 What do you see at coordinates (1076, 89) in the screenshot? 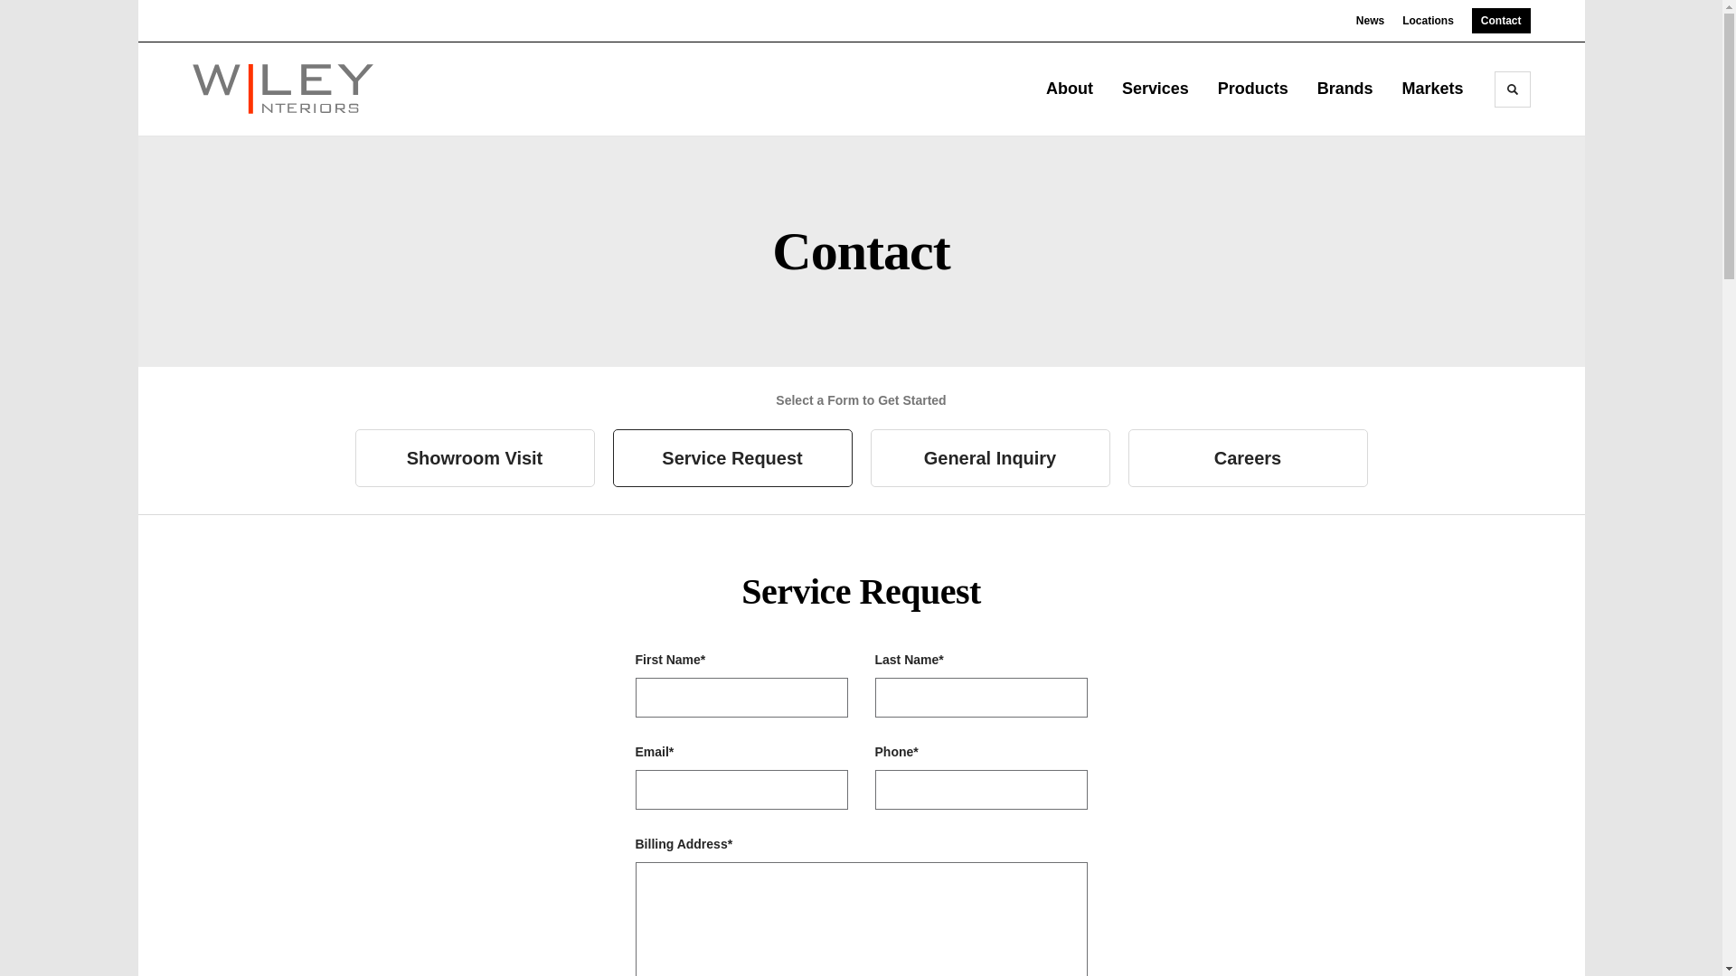
I see `About` at bounding box center [1076, 89].